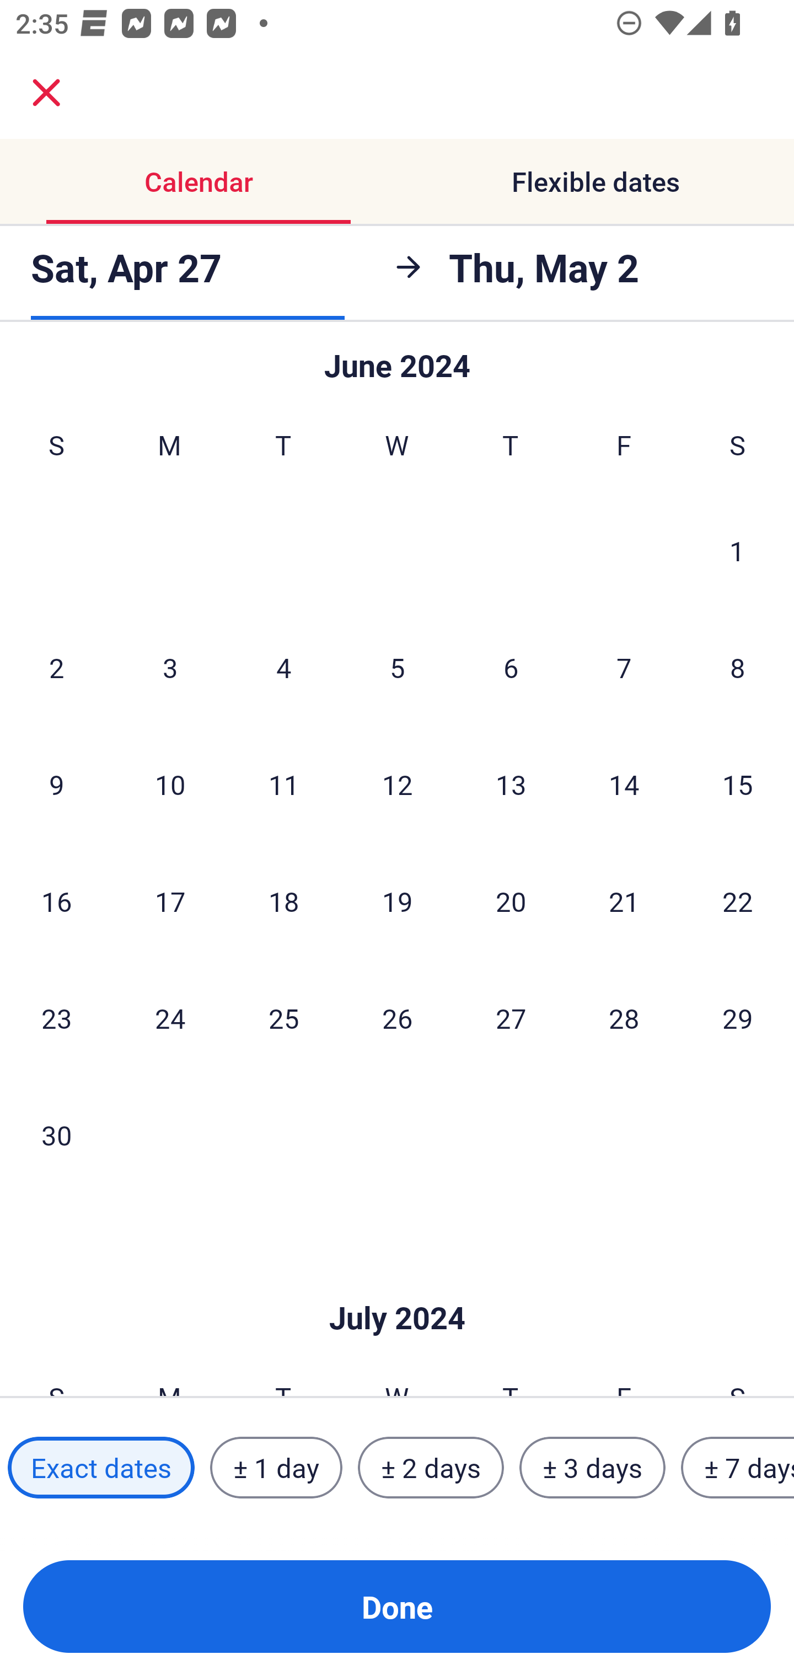 Image resolution: width=794 pixels, height=1676 pixels. I want to click on 23 Sunday, June 23, 2024, so click(56, 1018).